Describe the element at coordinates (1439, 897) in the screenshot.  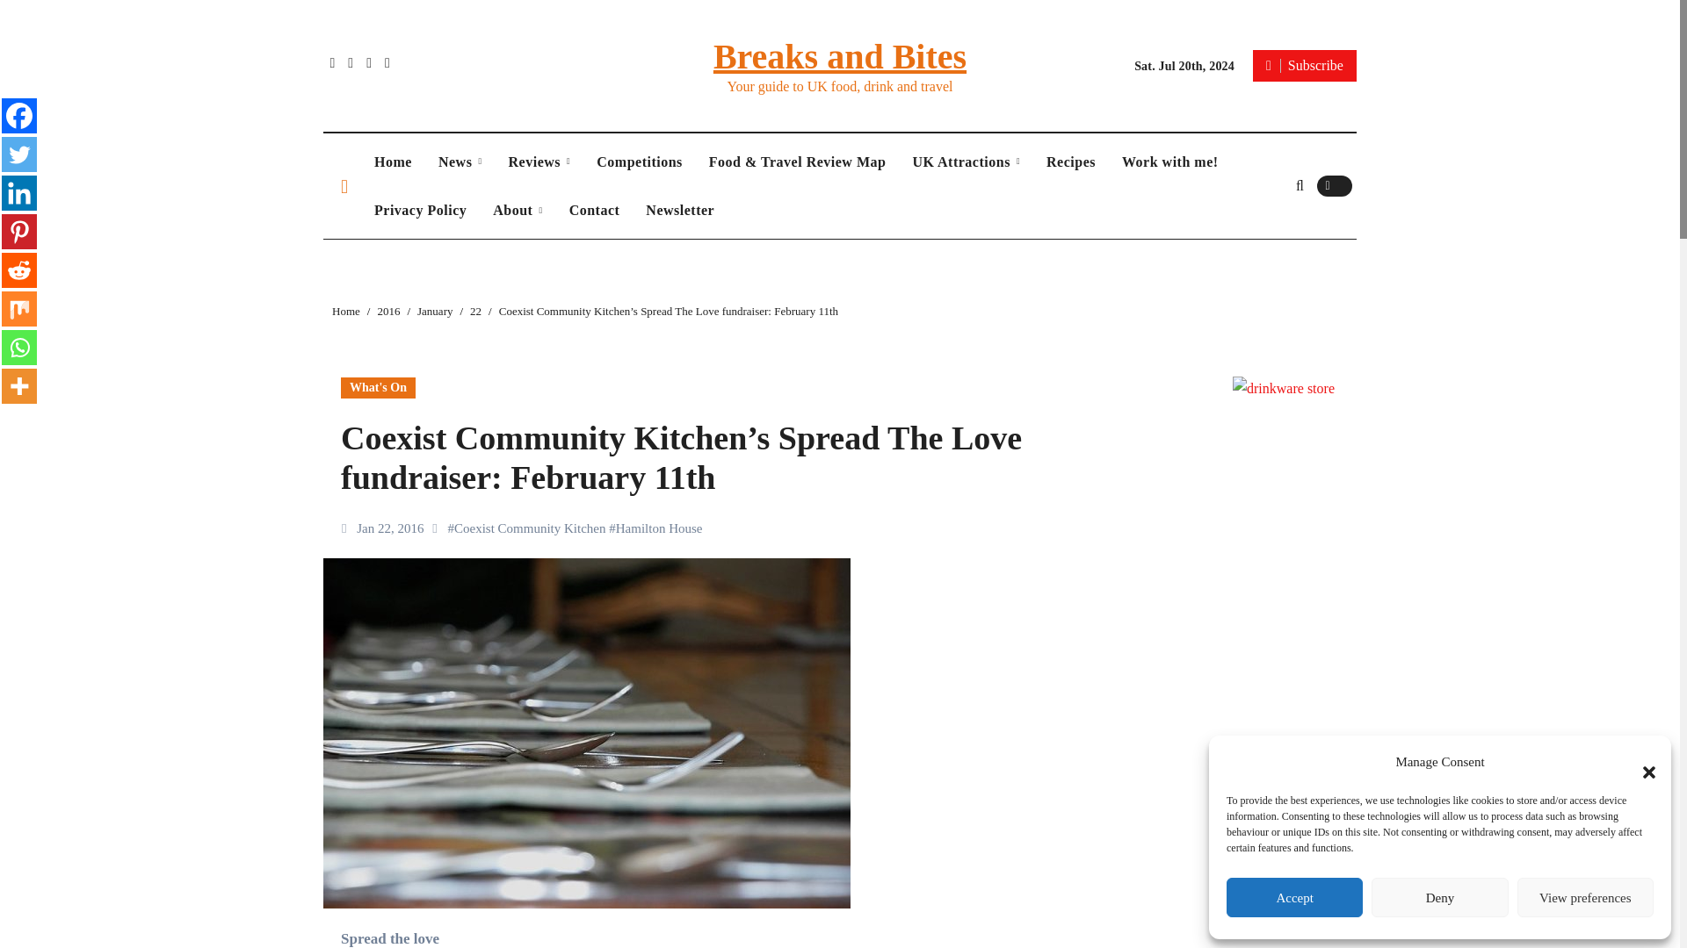
I see `Deny` at that location.